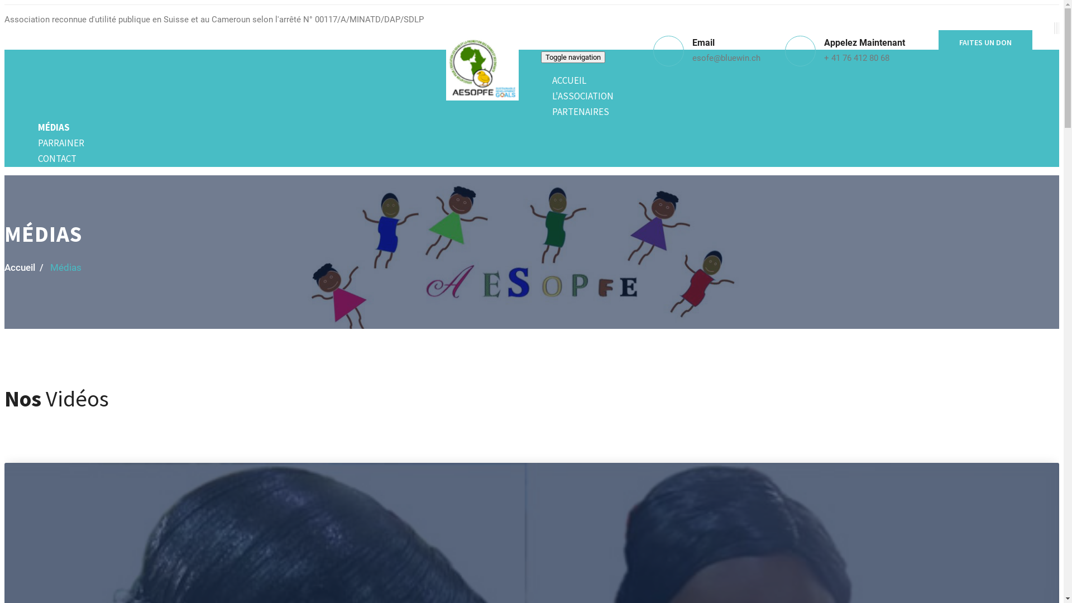 The image size is (1072, 603). I want to click on ACCUEIL, so click(569, 80).